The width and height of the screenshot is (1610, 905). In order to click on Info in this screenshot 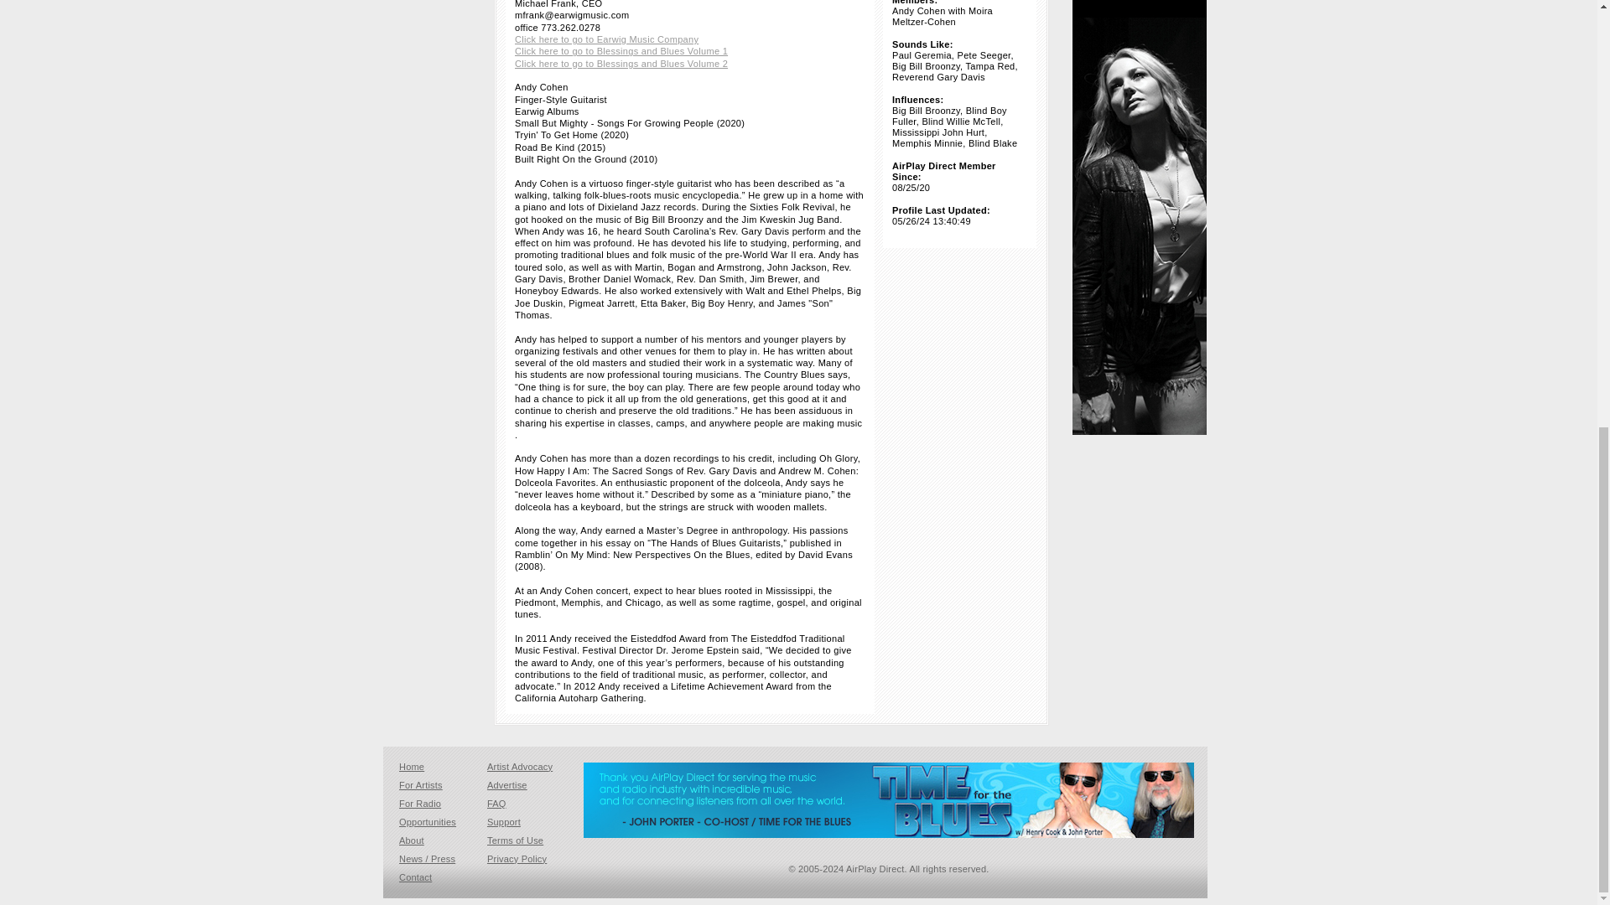, I will do `click(885, 11)`.